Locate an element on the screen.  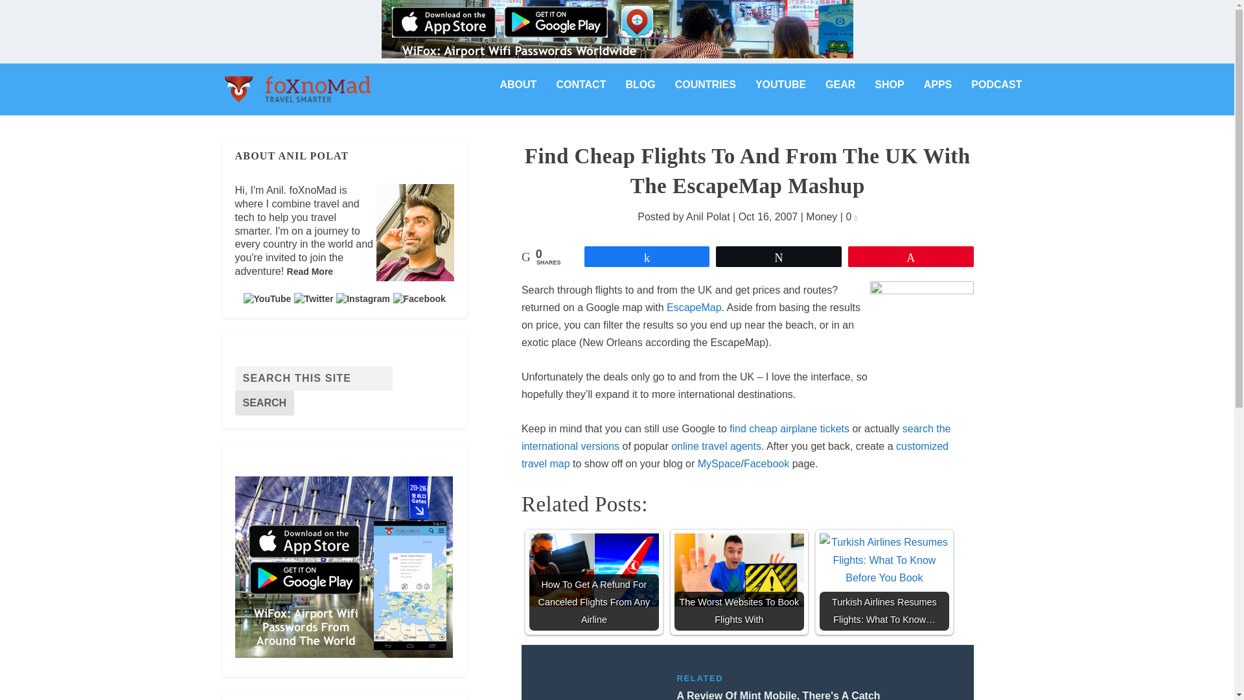
search the international versions is located at coordinates (736, 437).